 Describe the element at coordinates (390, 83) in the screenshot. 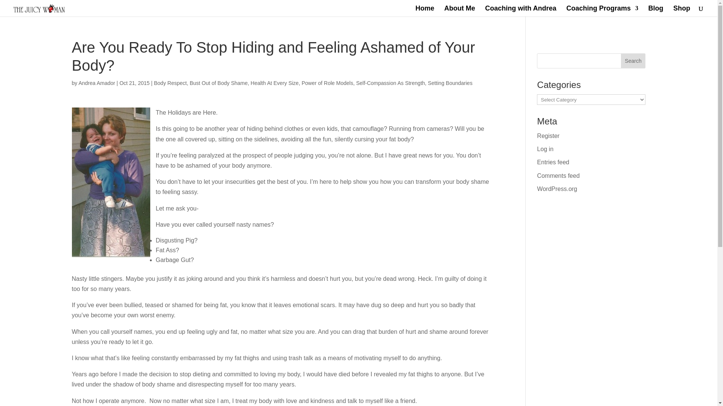

I see `Self-Compassion As Strength` at that location.